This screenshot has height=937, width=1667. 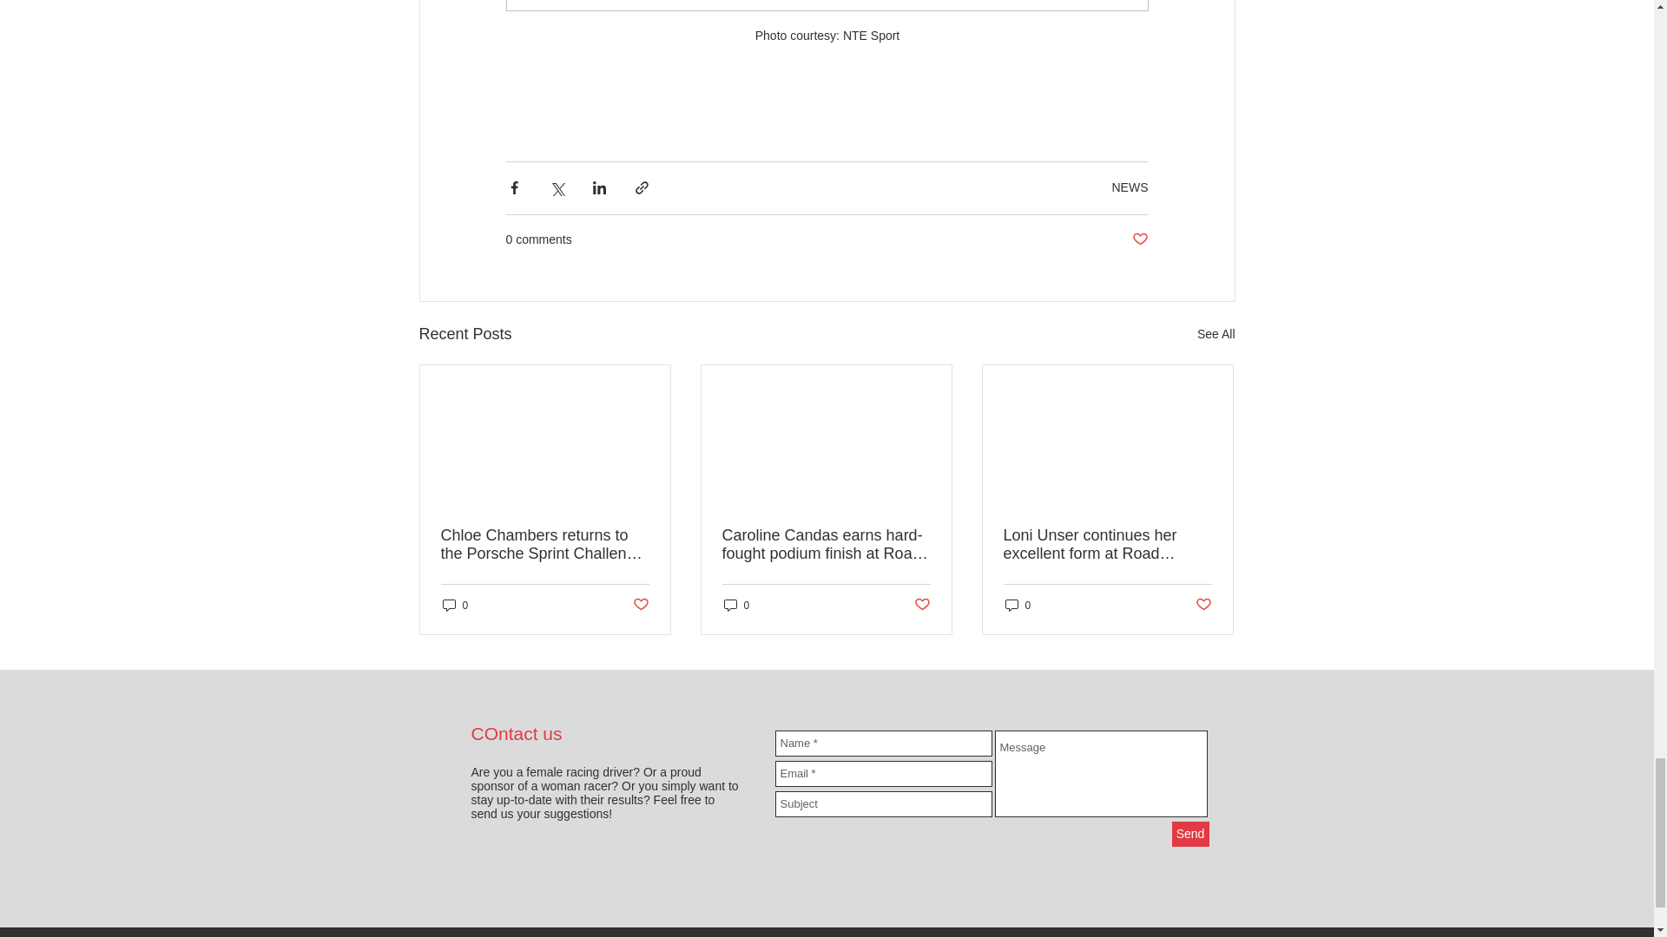 What do you see at coordinates (1190, 835) in the screenshot?
I see `Send` at bounding box center [1190, 835].